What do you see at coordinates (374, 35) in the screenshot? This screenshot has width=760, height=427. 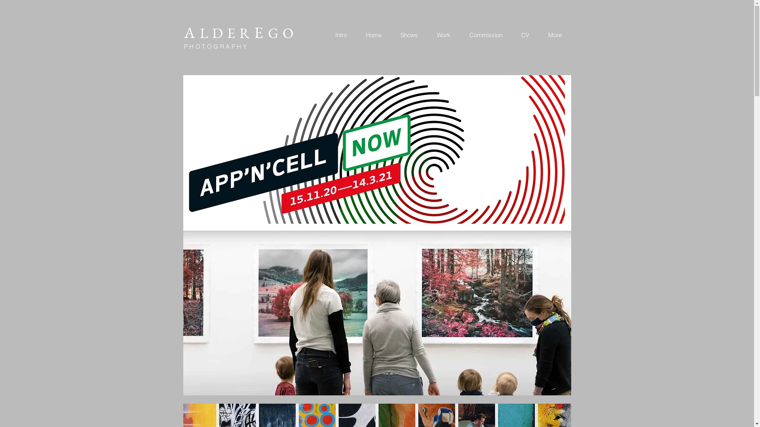 I see `Home` at bounding box center [374, 35].